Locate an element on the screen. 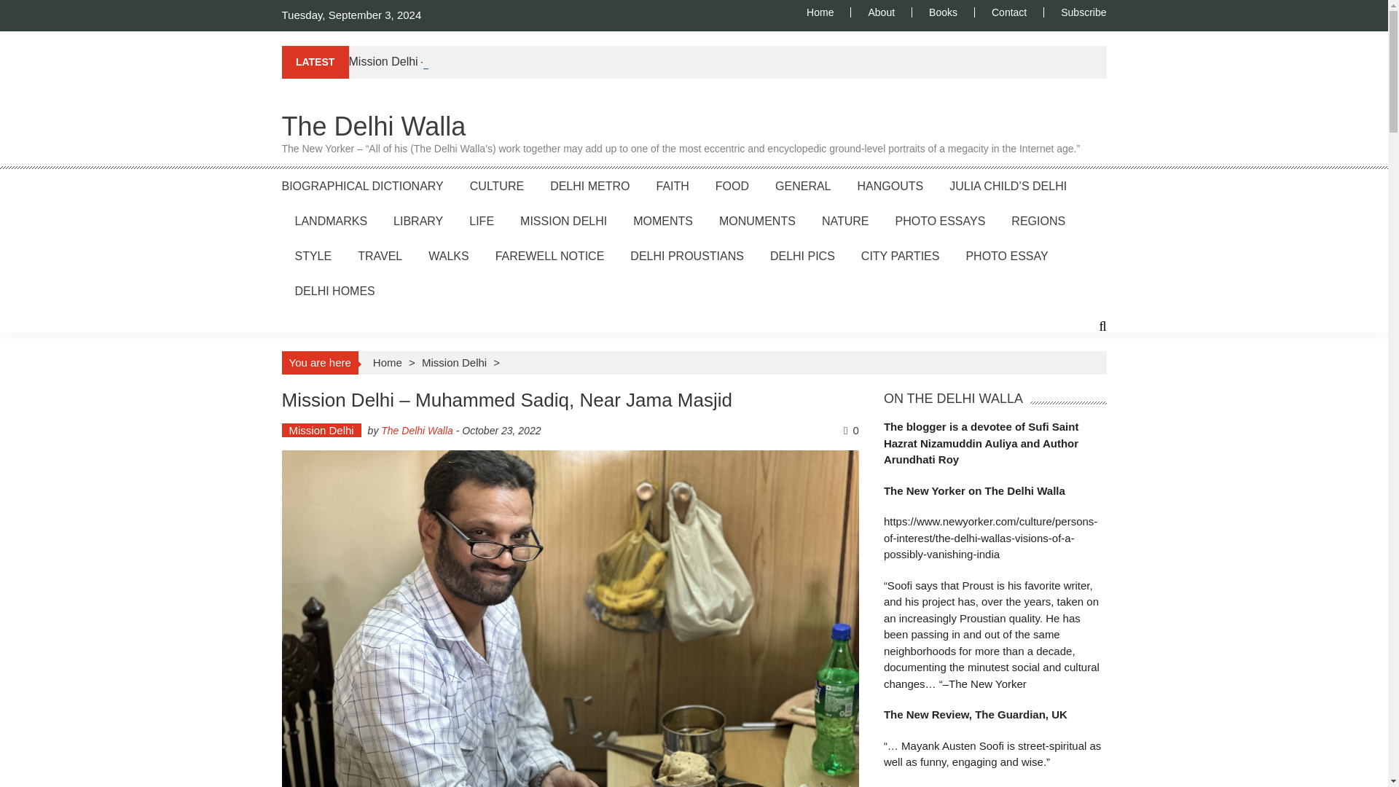  LANDMARKS is located at coordinates (330, 220).